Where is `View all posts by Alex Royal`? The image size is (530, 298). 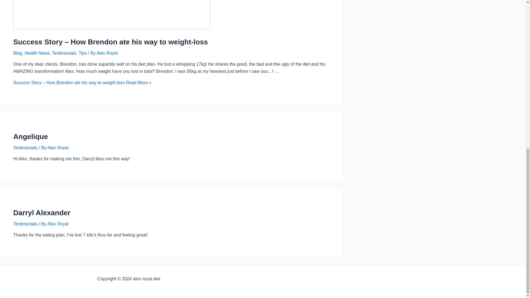 View all posts by Alex Royal is located at coordinates (58, 148).